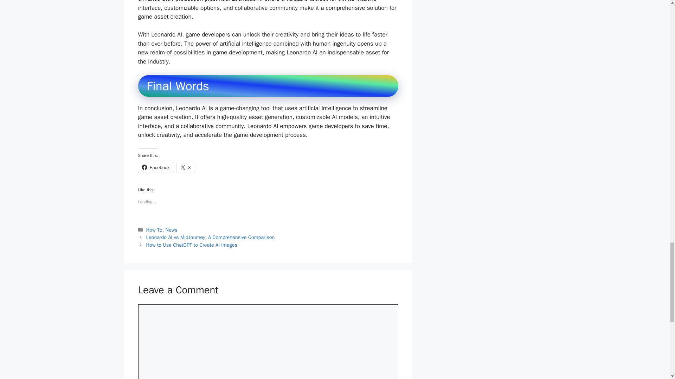 Image resolution: width=675 pixels, height=379 pixels. What do you see at coordinates (155, 167) in the screenshot?
I see `Click to share on Facebook` at bounding box center [155, 167].